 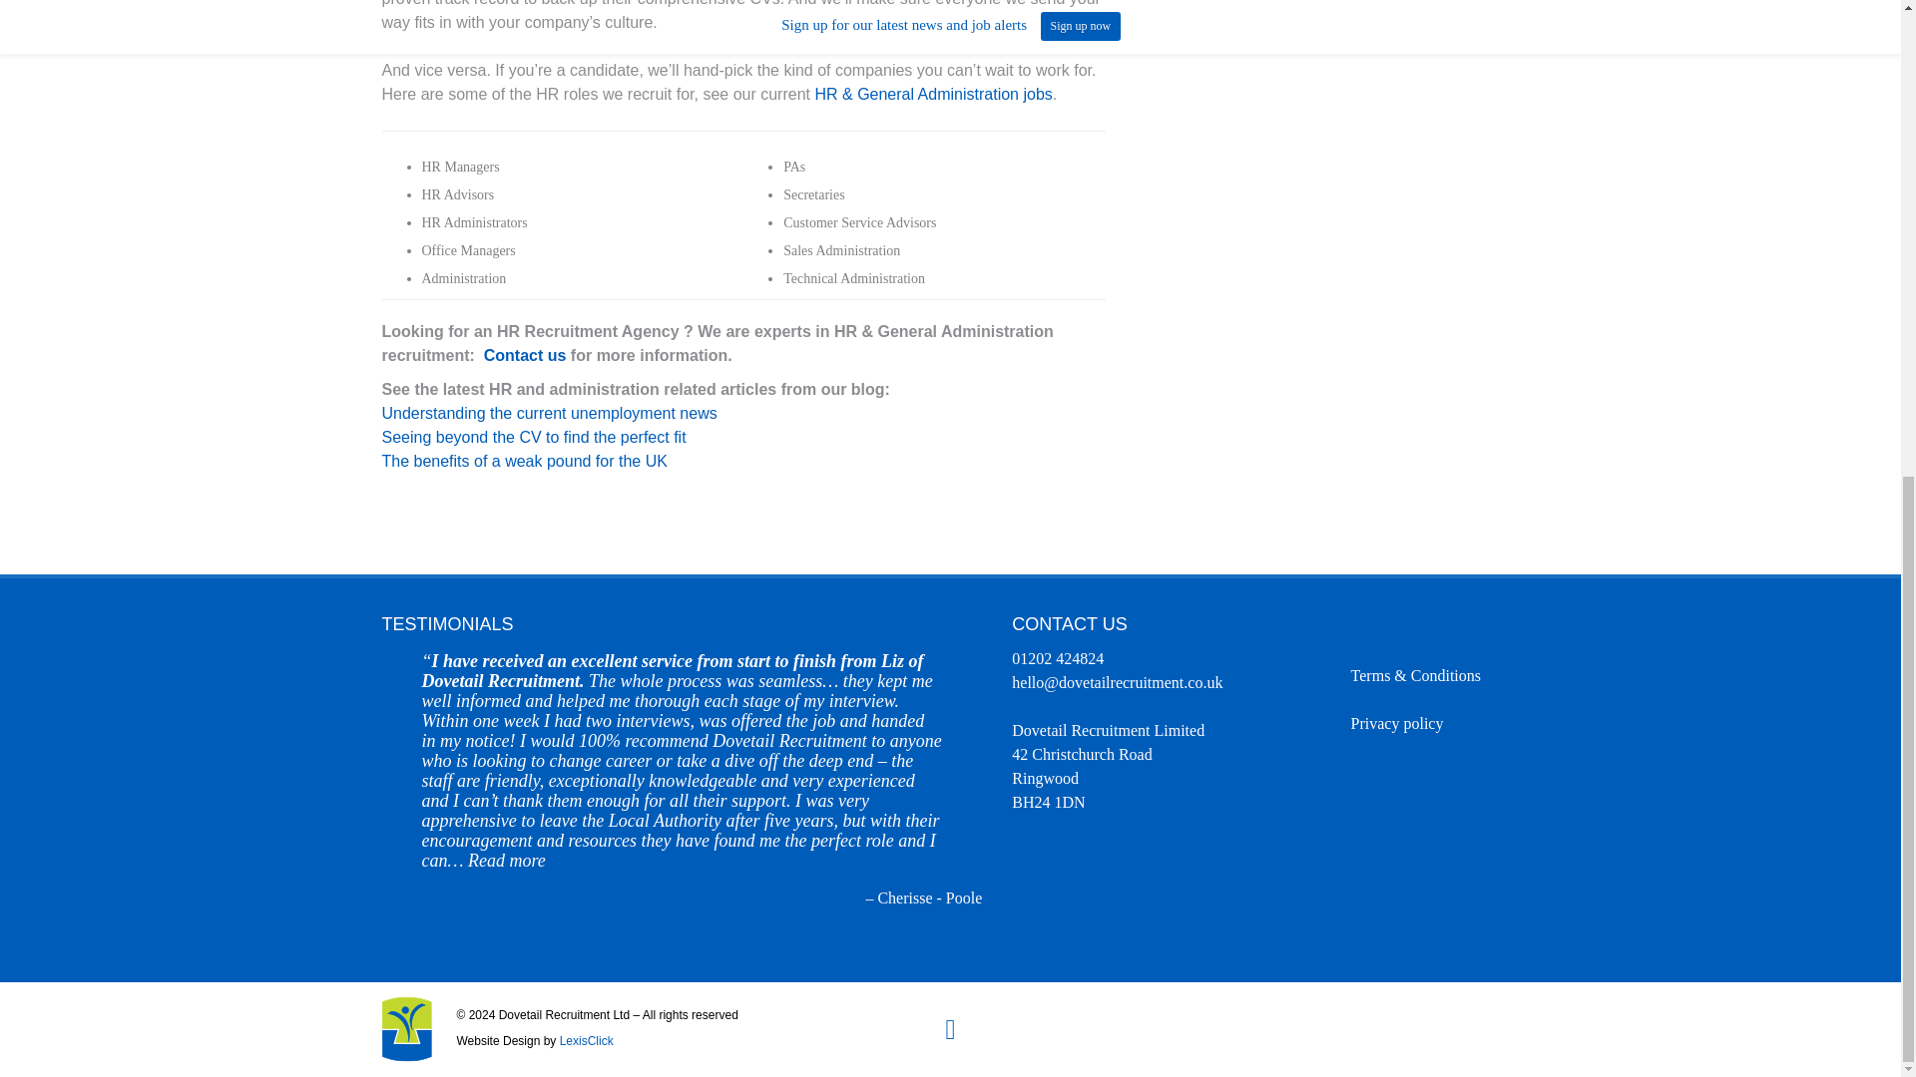 What do you see at coordinates (1397, 724) in the screenshot?
I see `Privacy policy` at bounding box center [1397, 724].